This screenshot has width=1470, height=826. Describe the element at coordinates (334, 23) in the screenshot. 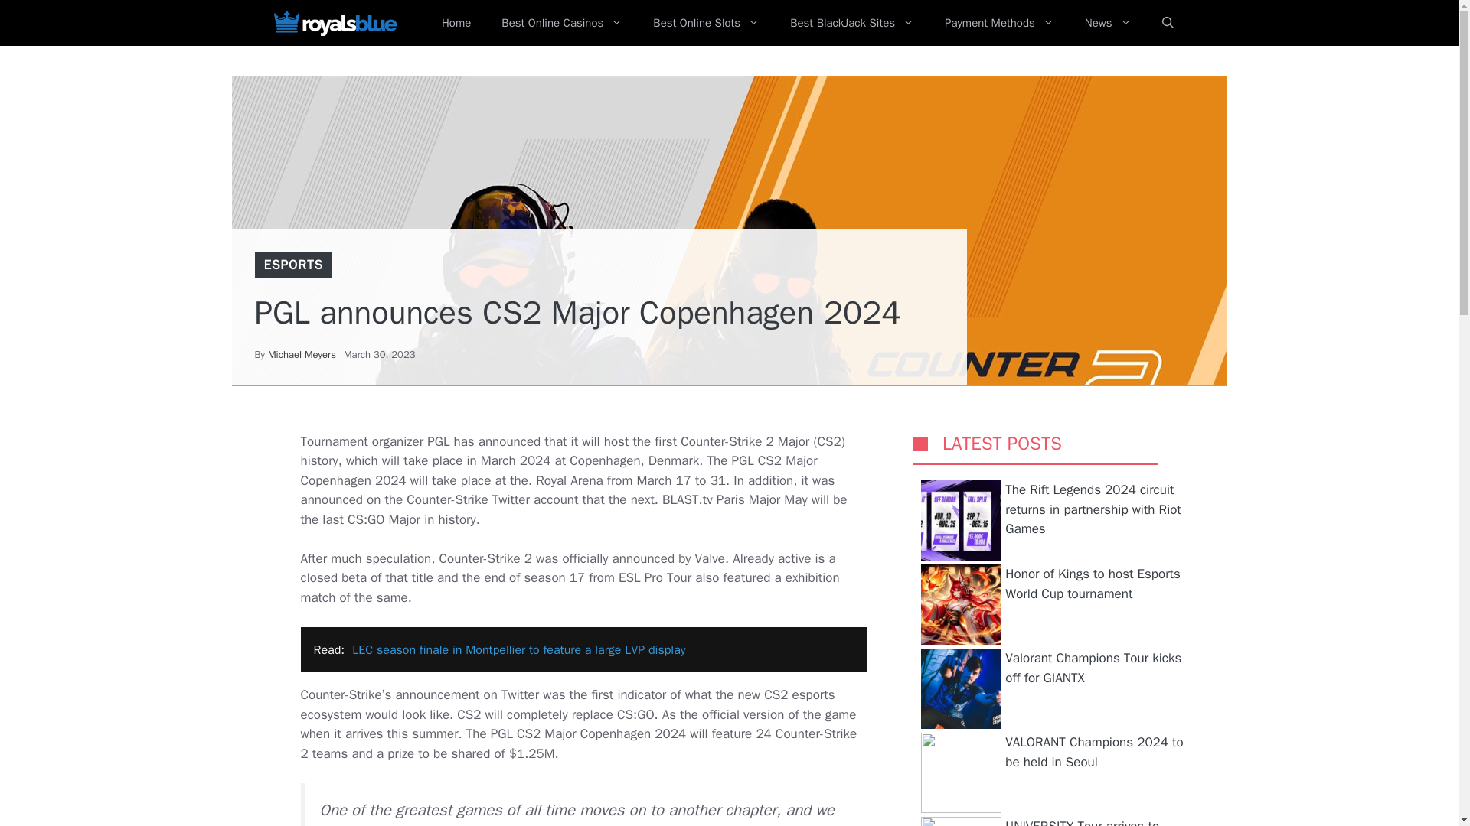

I see `Royals Blue` at that location.